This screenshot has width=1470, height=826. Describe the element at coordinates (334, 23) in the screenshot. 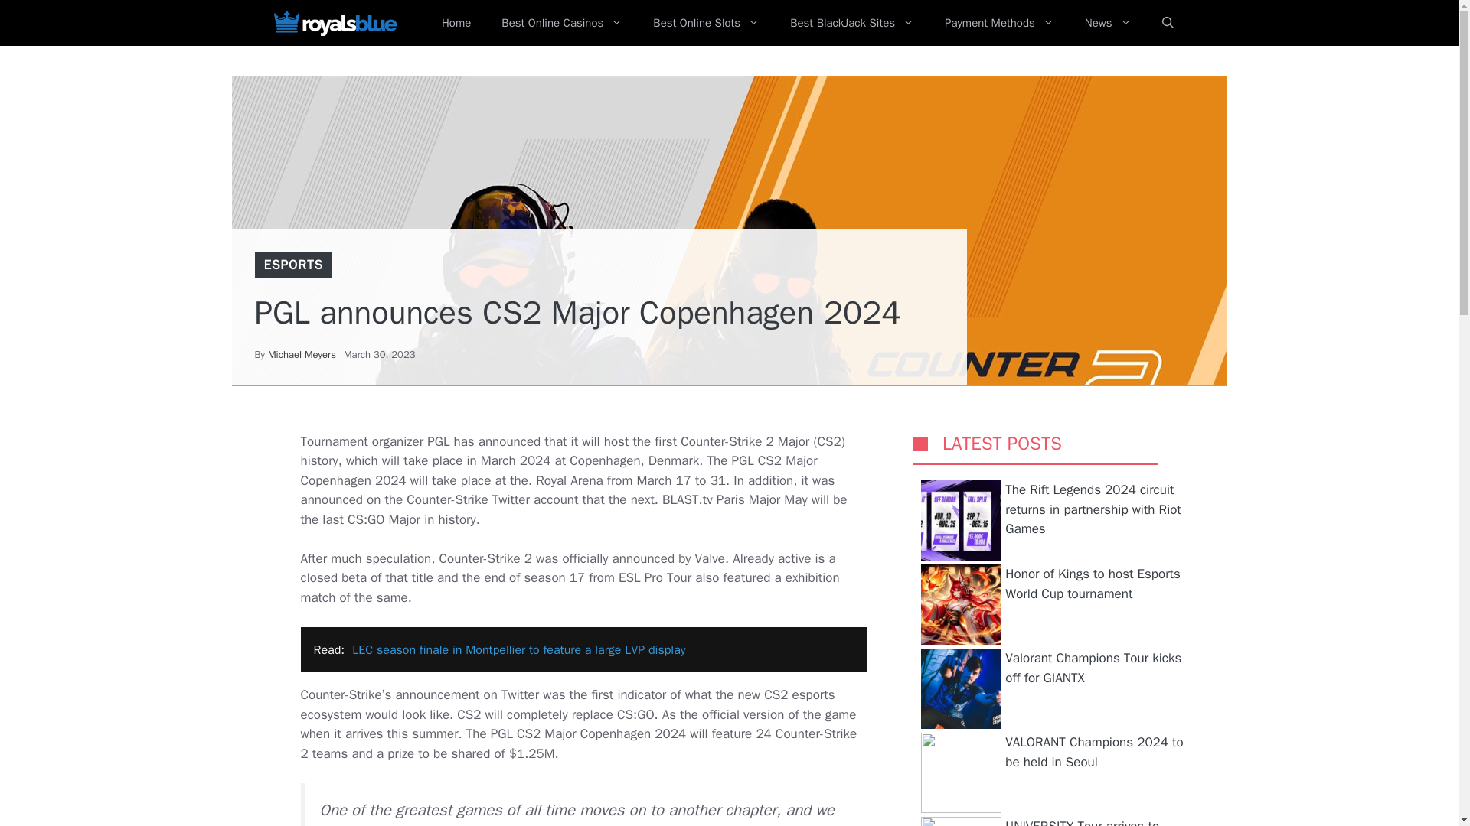

I see `Royals Blue` at that location.